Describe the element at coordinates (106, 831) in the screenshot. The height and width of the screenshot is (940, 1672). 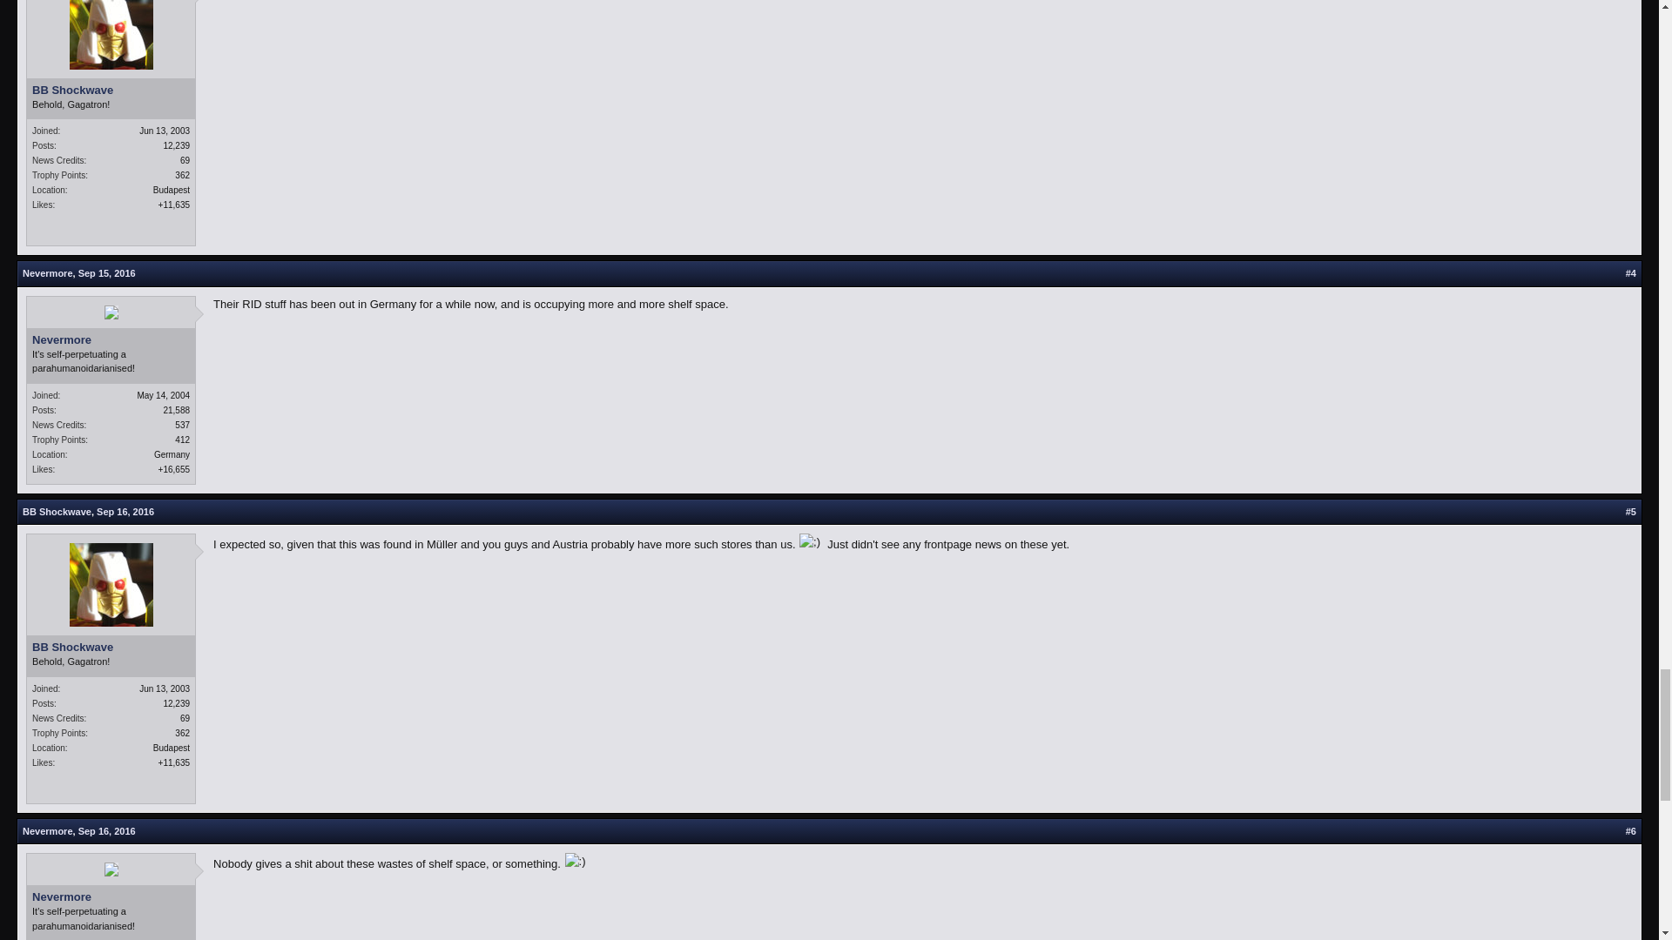
I see `Permalink` at that location.